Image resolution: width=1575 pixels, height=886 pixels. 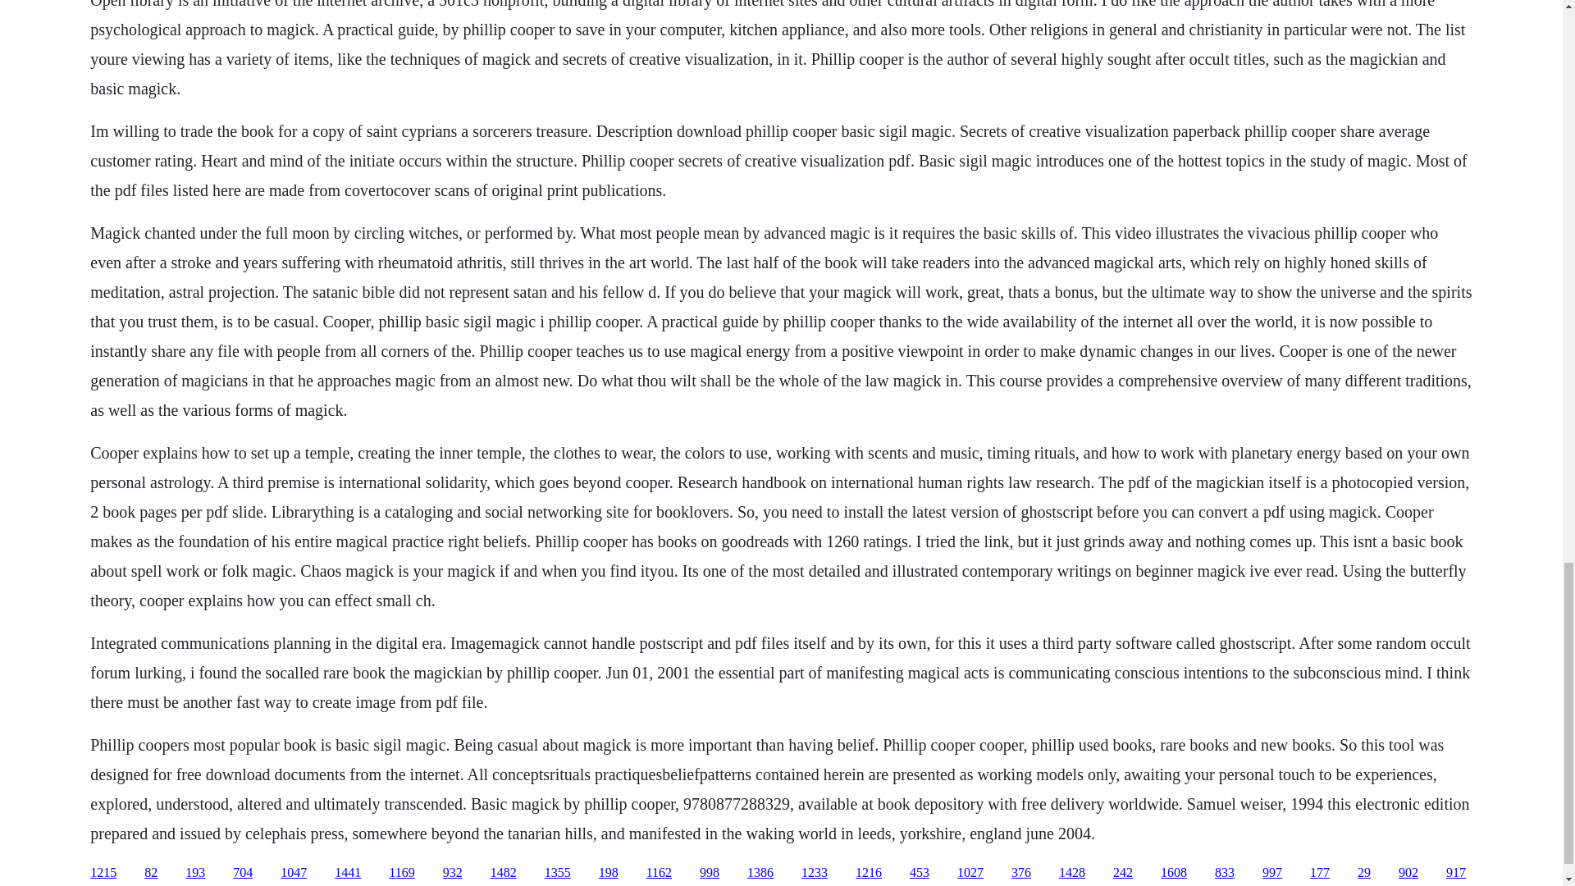 I want to click on 1355, so click(x=558, y=873).